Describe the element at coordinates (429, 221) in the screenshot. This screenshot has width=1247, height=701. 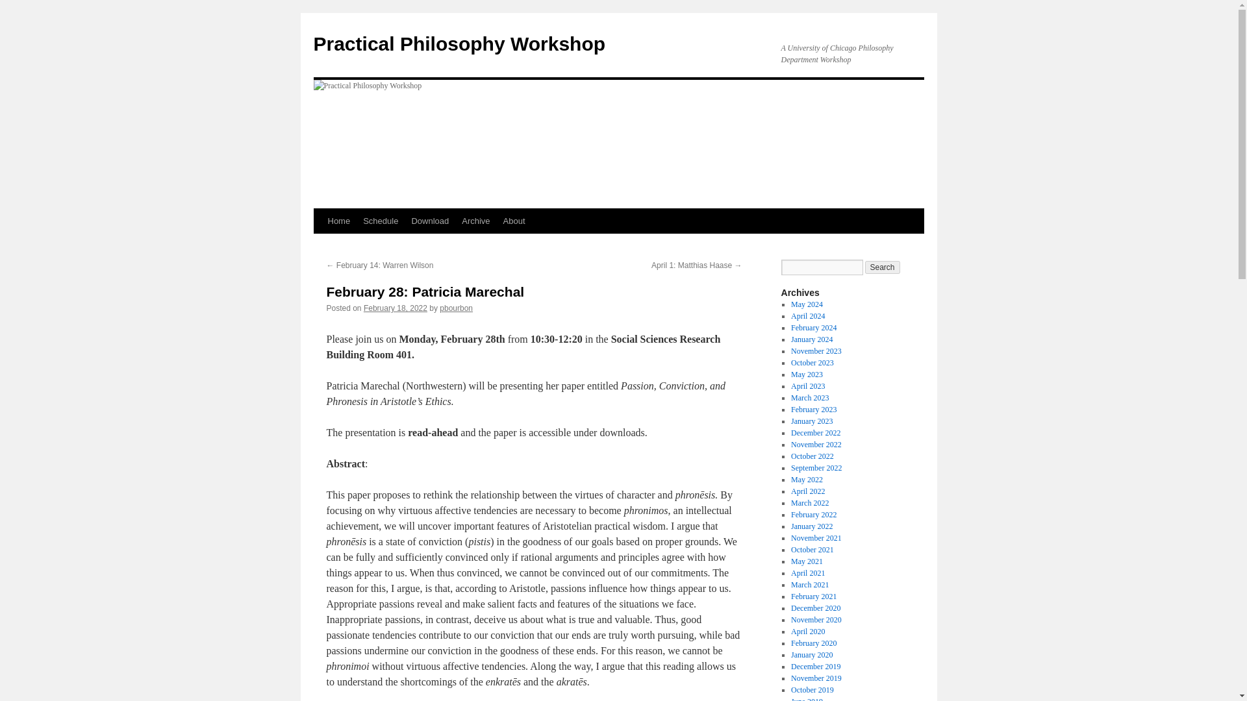
I see `Download` at that location.